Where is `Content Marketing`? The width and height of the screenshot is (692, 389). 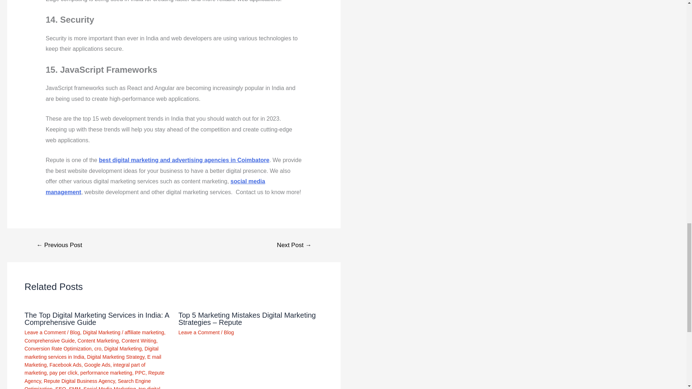 Content Marketing is located at coordinates (98, 341).